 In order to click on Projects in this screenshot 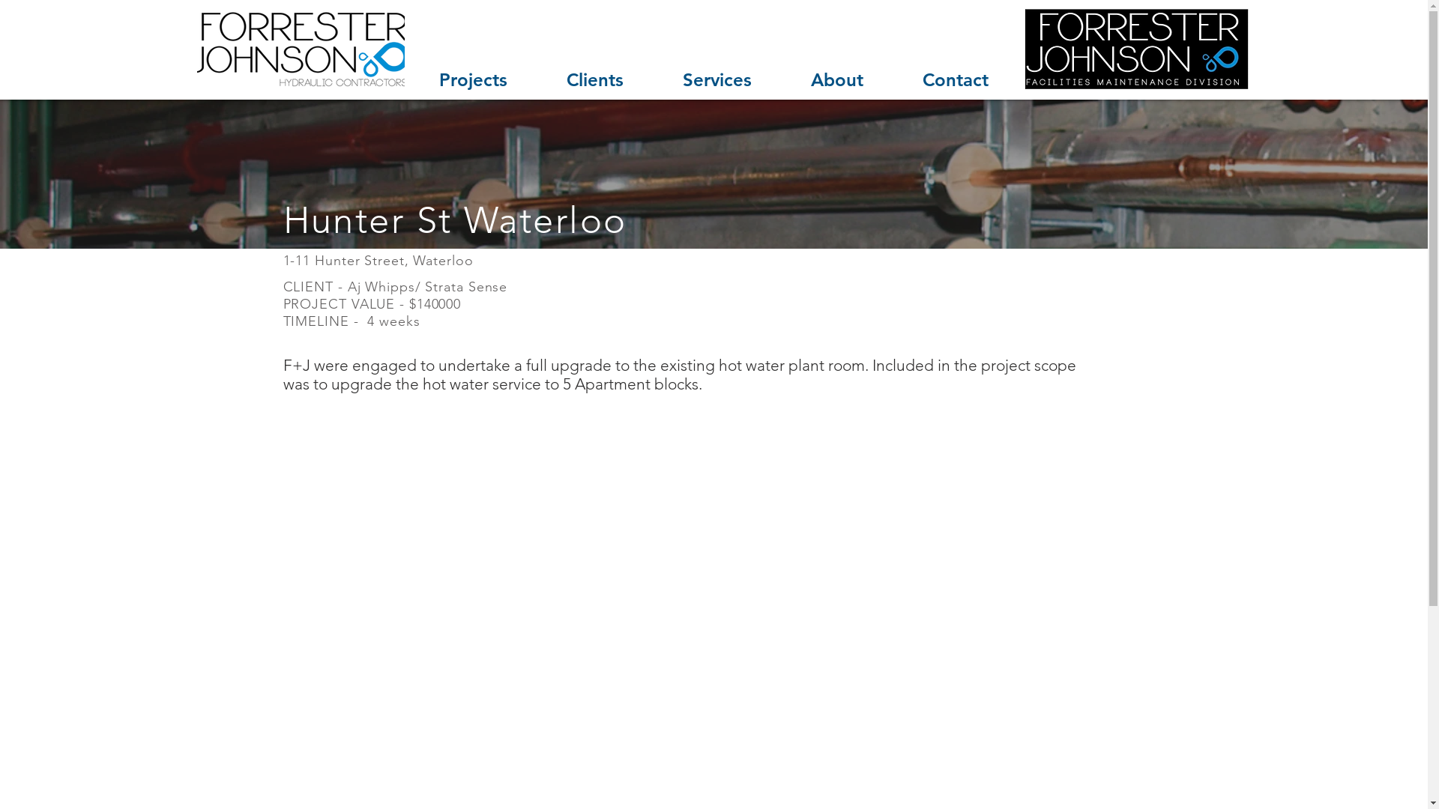, I will do `click(473, 79)`.